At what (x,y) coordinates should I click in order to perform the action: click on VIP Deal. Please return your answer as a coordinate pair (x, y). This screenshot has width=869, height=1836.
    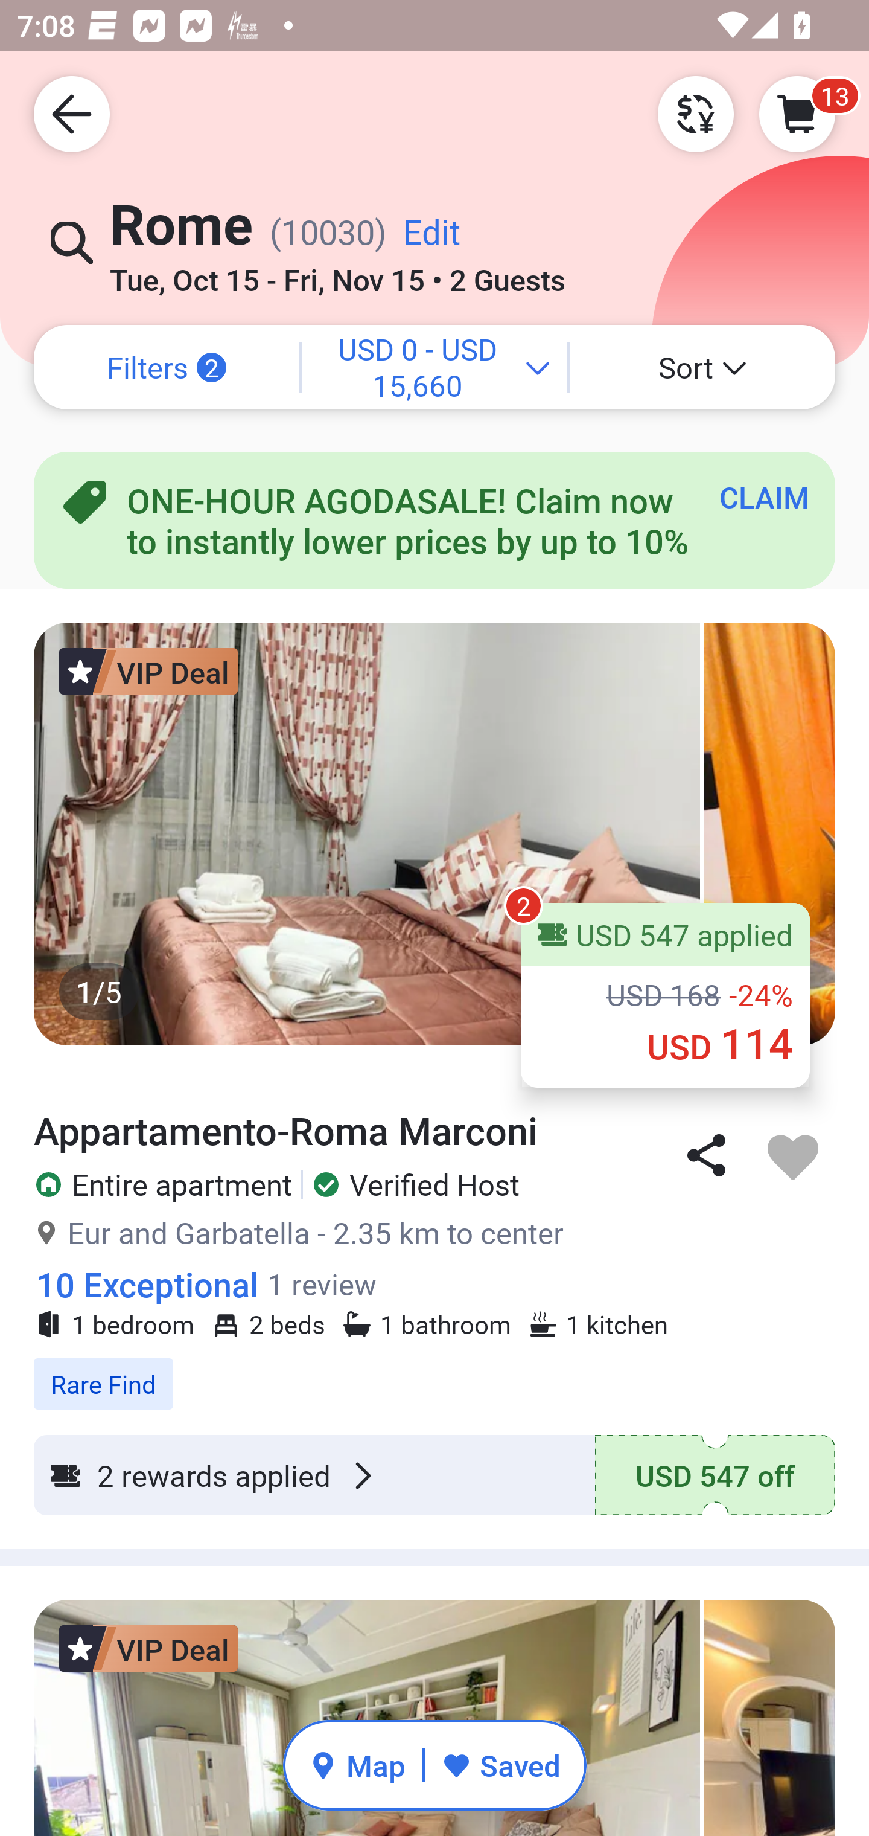
    Looking at the image, I should click on (148, 1649).